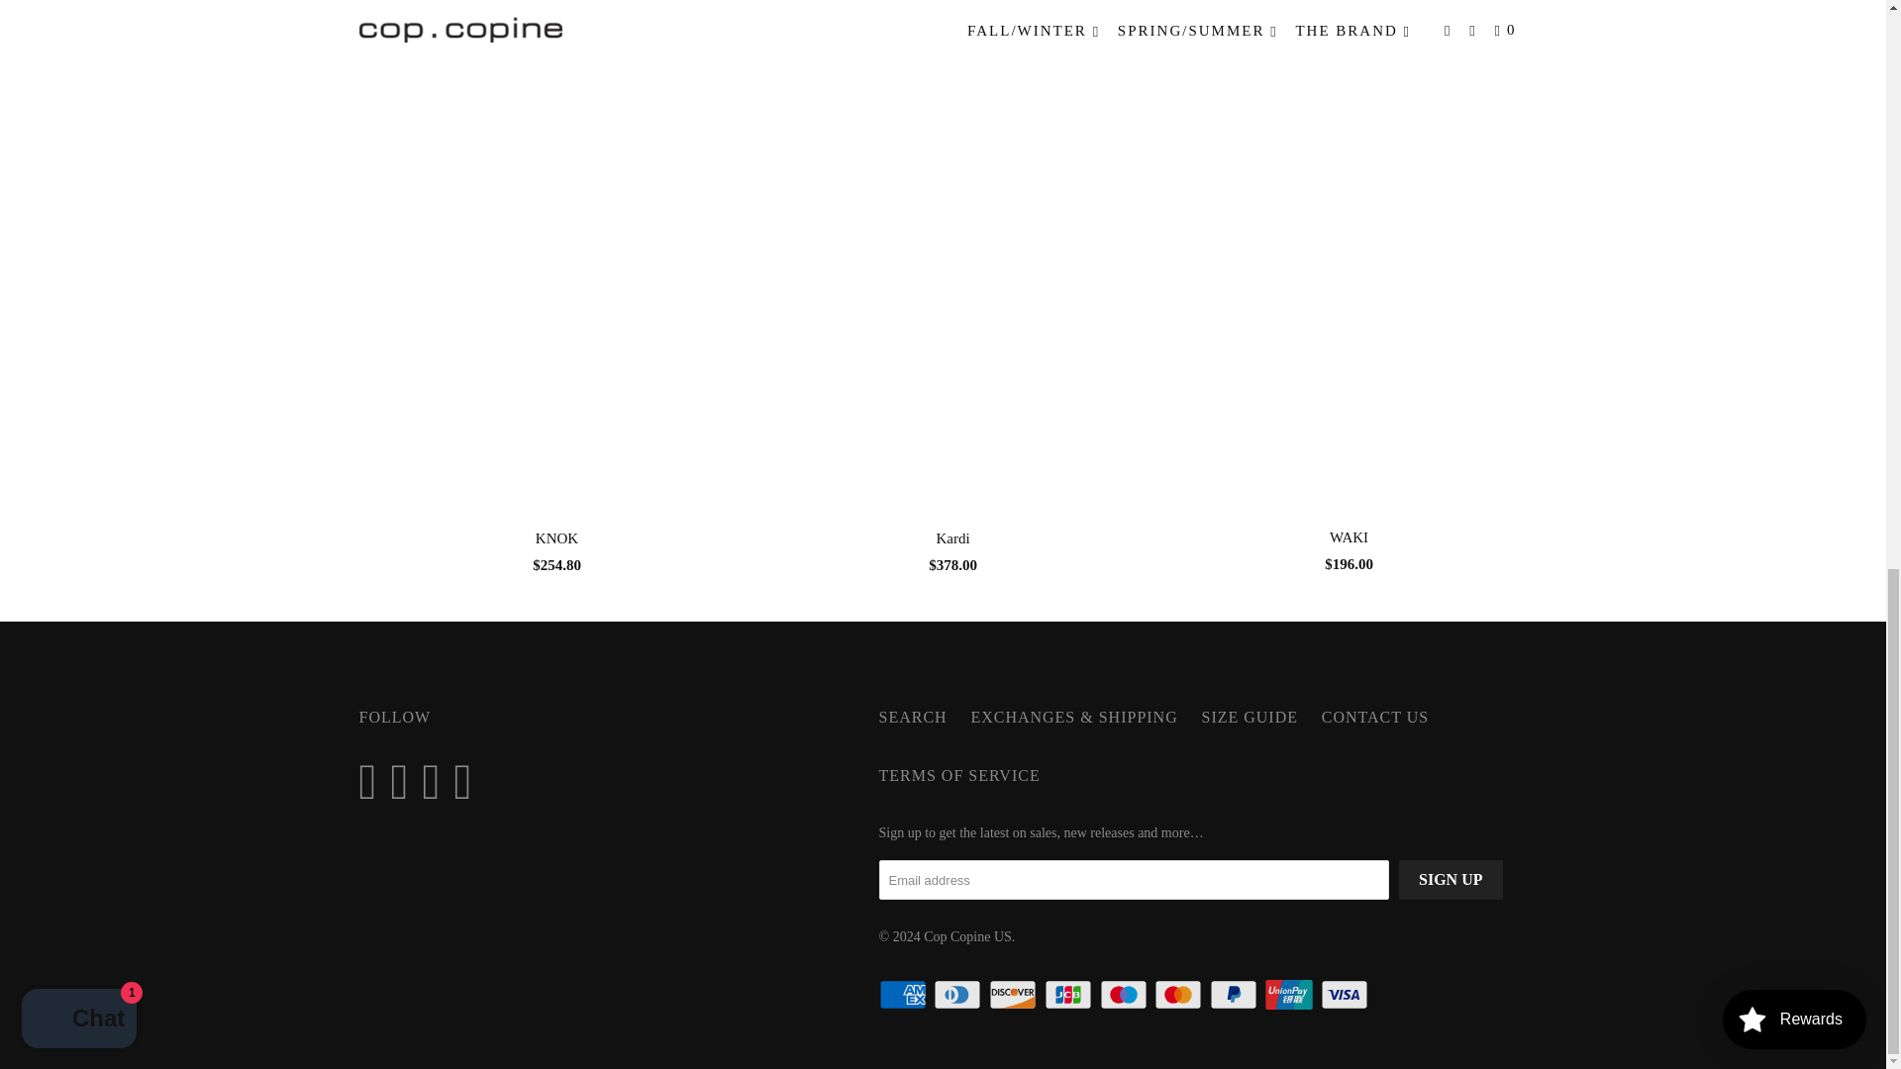 Image resolution: width=1901 pixels, height=1069 pixels. Describe the element at coordinates (1236, 994) in the screenshot. I see `PayPal` at that location.